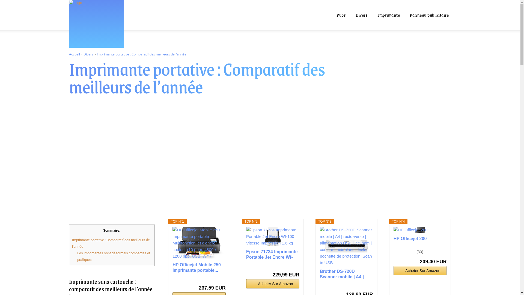 The width and height of the screenshot is (524, 295). I want to click on Amazon Prime, so click(366, 285).